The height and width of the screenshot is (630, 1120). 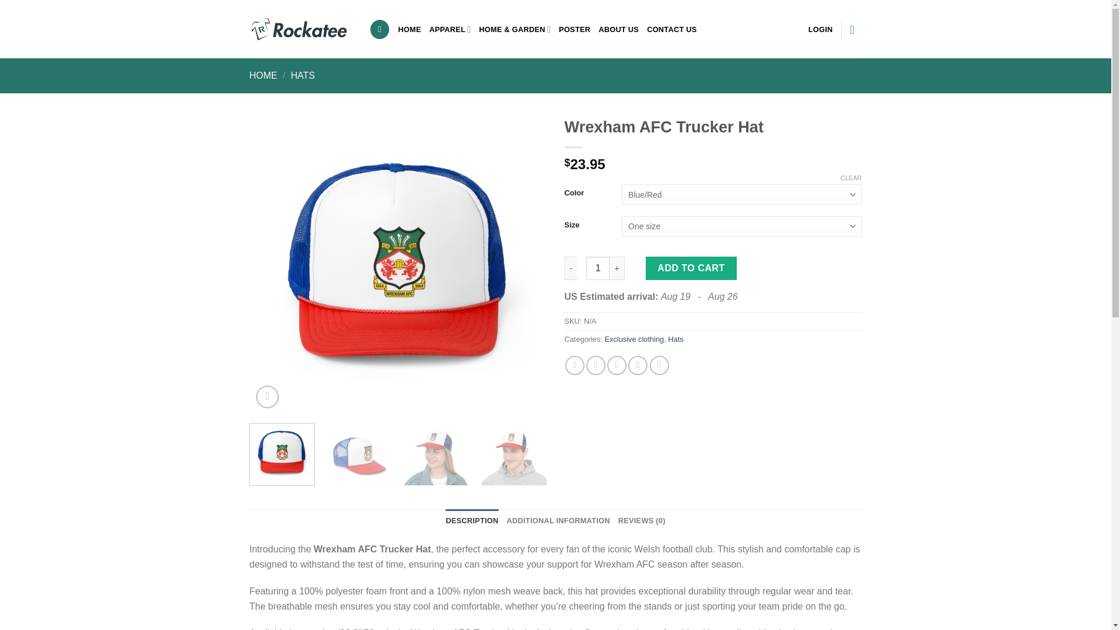 I want to click on ABOUT US, so click(x=618, y=29).